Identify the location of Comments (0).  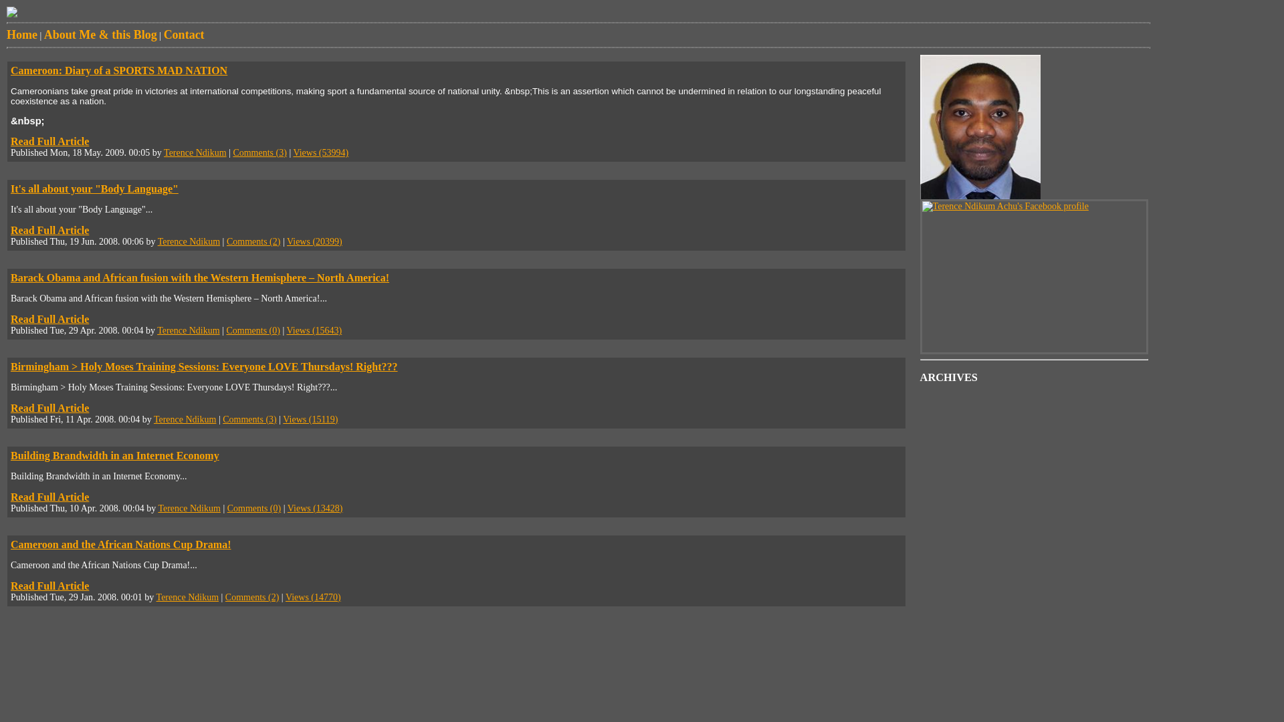
(253, 330).